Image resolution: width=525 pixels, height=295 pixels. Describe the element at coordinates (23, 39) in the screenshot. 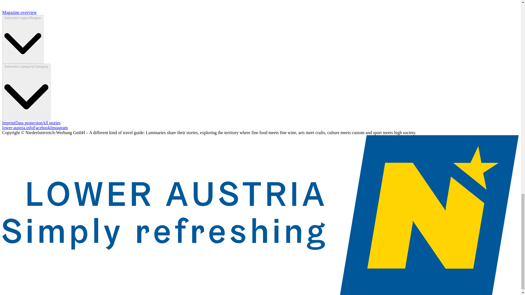

I see `Selected regionRegion` at that location.